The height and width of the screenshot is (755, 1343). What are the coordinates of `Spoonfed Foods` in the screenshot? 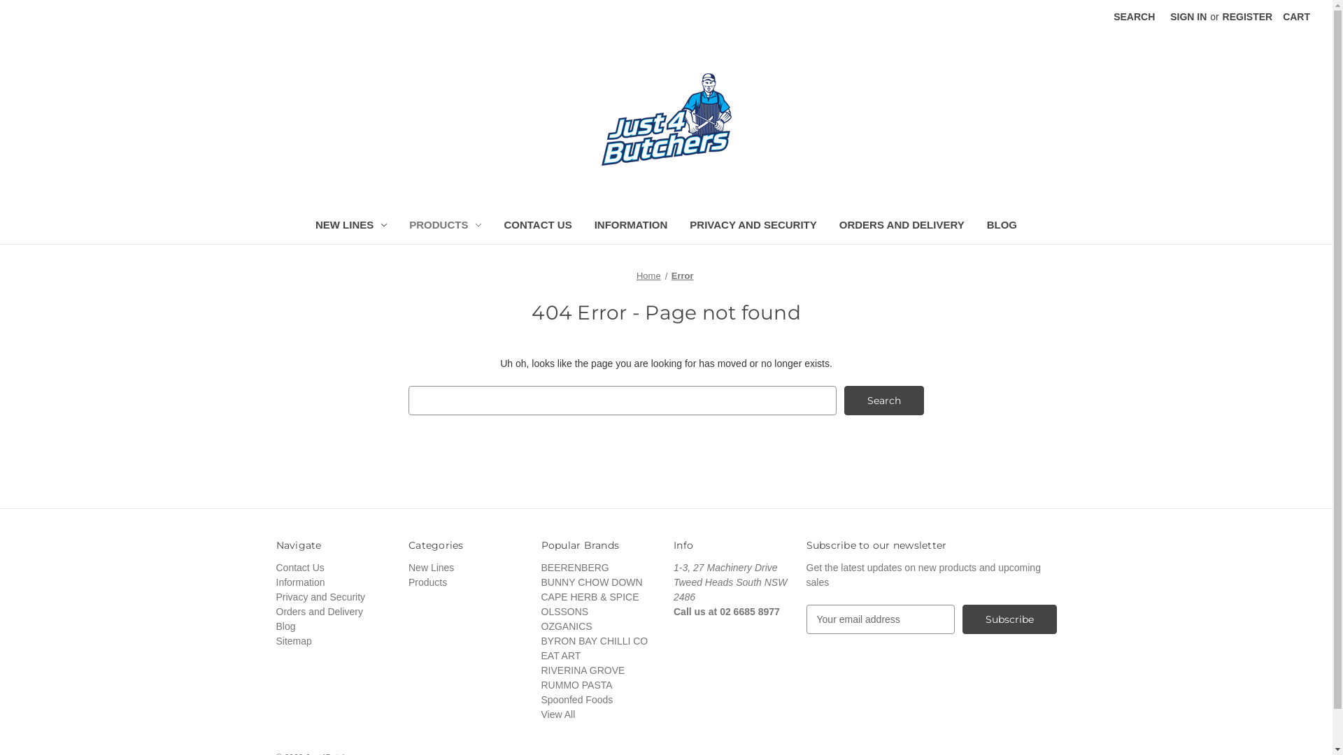 It's located at (578, 700).